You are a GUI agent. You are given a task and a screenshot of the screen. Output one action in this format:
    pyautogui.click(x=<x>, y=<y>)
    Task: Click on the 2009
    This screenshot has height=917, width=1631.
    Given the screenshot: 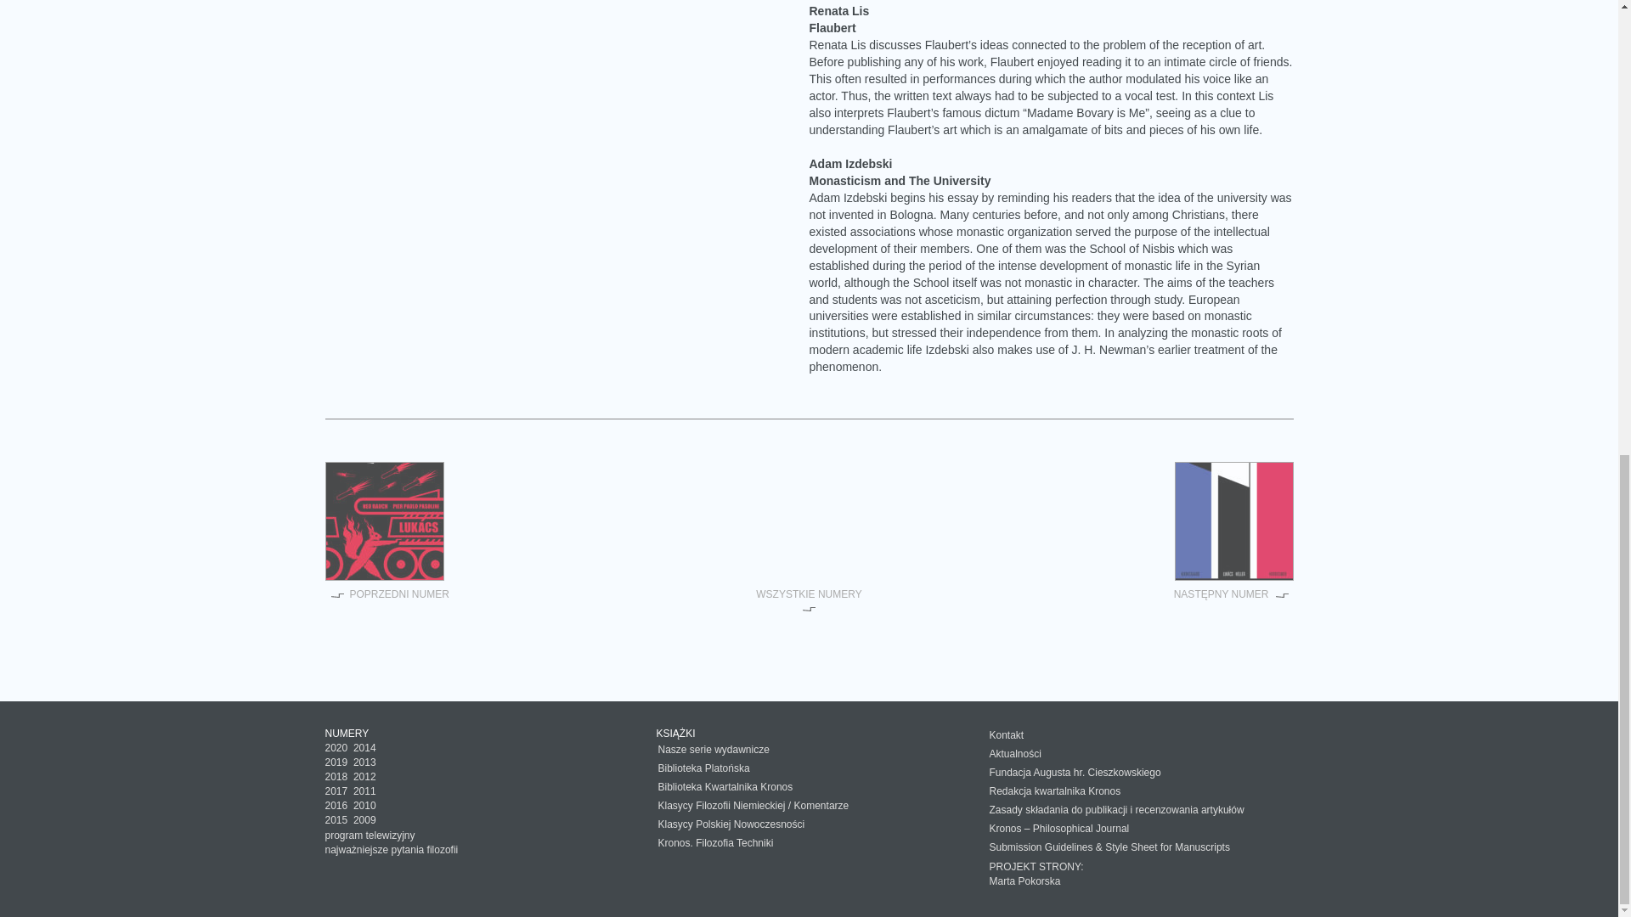 What is the action you would take?
    pyautogui.click(x=365, y=820)
    